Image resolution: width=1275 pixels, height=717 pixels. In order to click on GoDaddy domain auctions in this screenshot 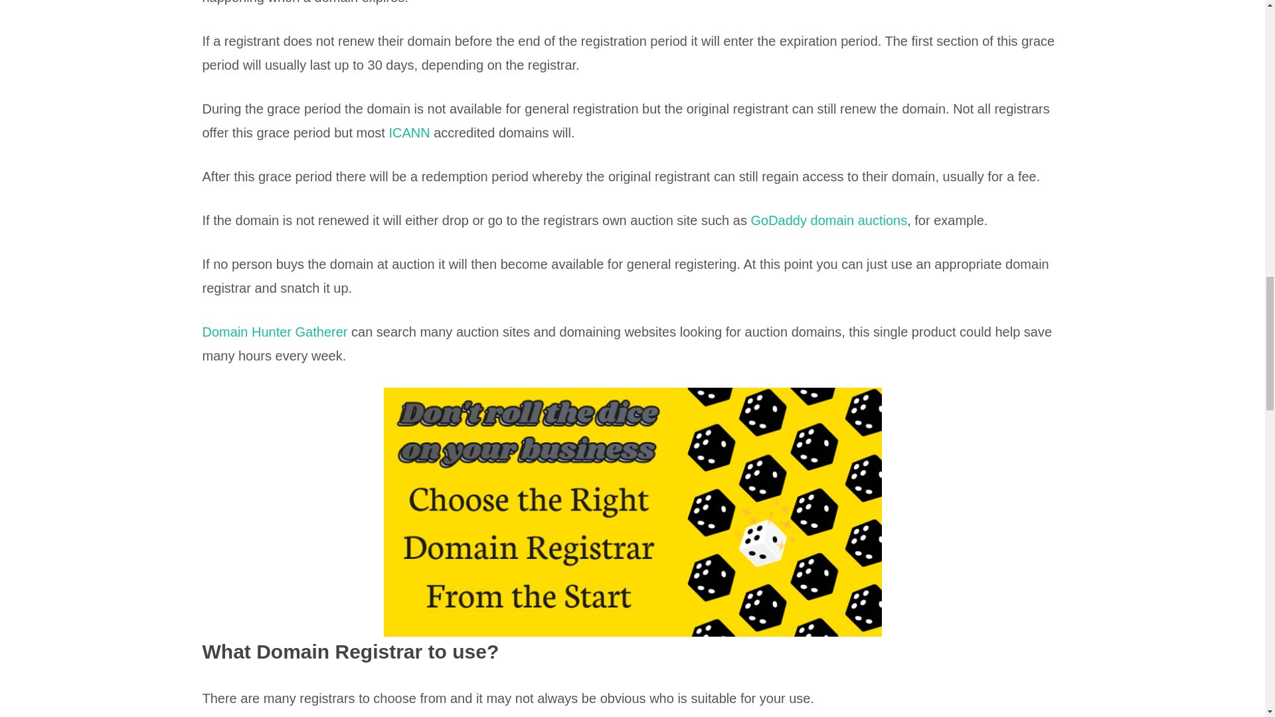, I will do `click(829, 220)`.